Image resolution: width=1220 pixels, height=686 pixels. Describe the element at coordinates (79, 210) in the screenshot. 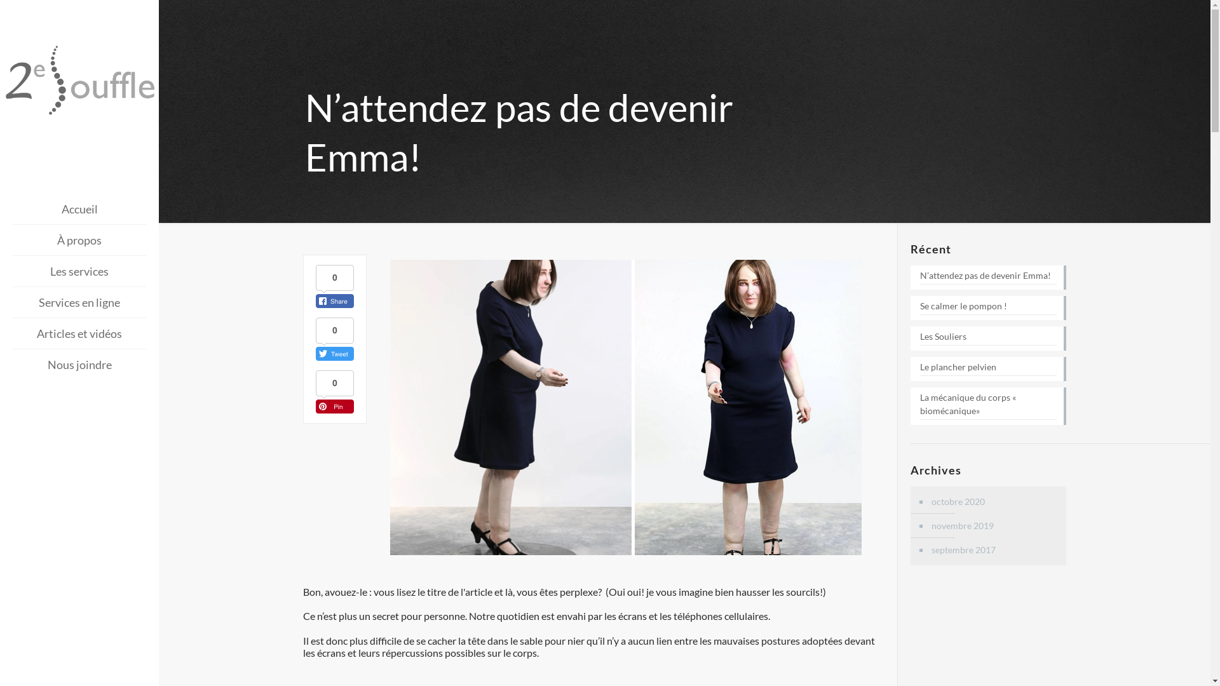

I see `Accueil` at that location.